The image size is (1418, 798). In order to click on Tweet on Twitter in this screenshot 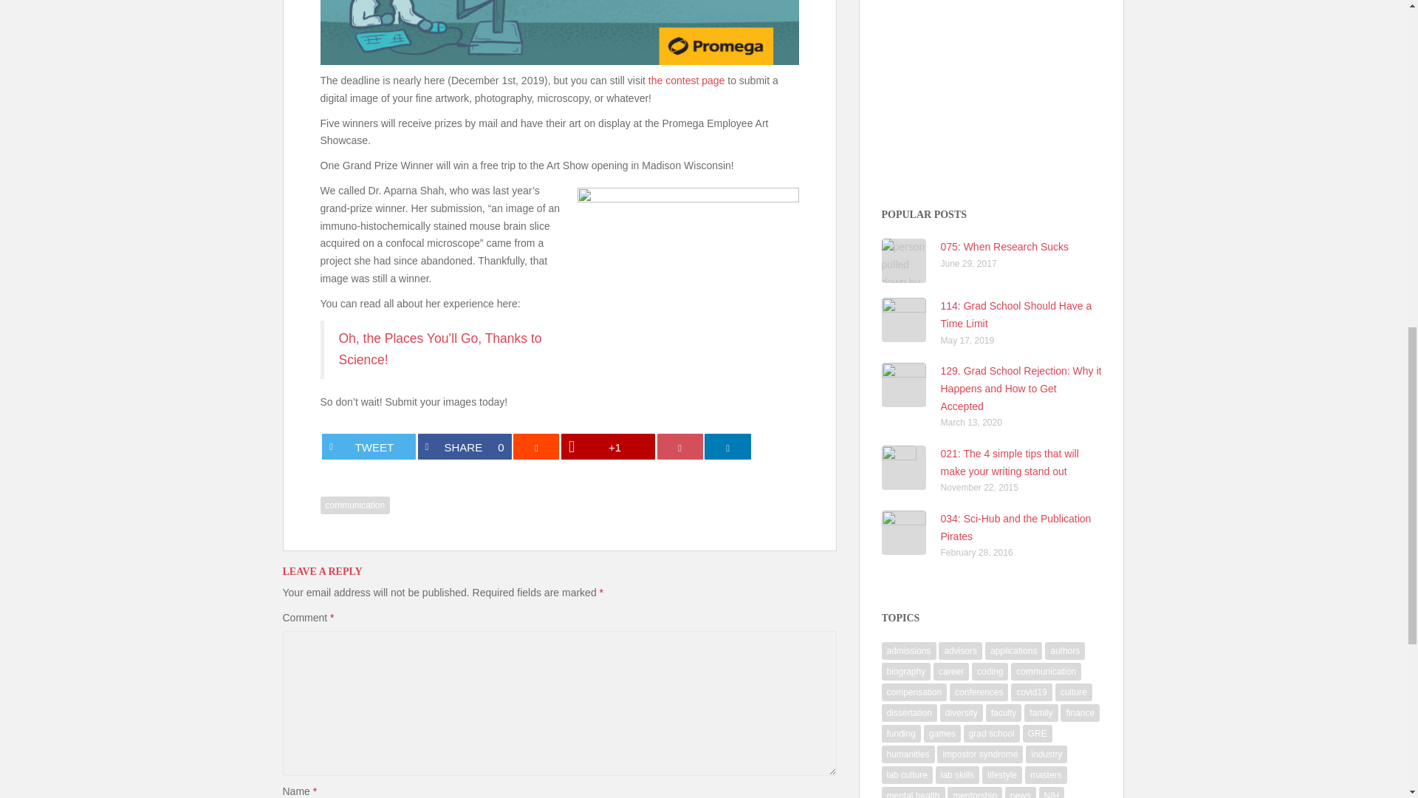, I will do `click(368, 446)`.